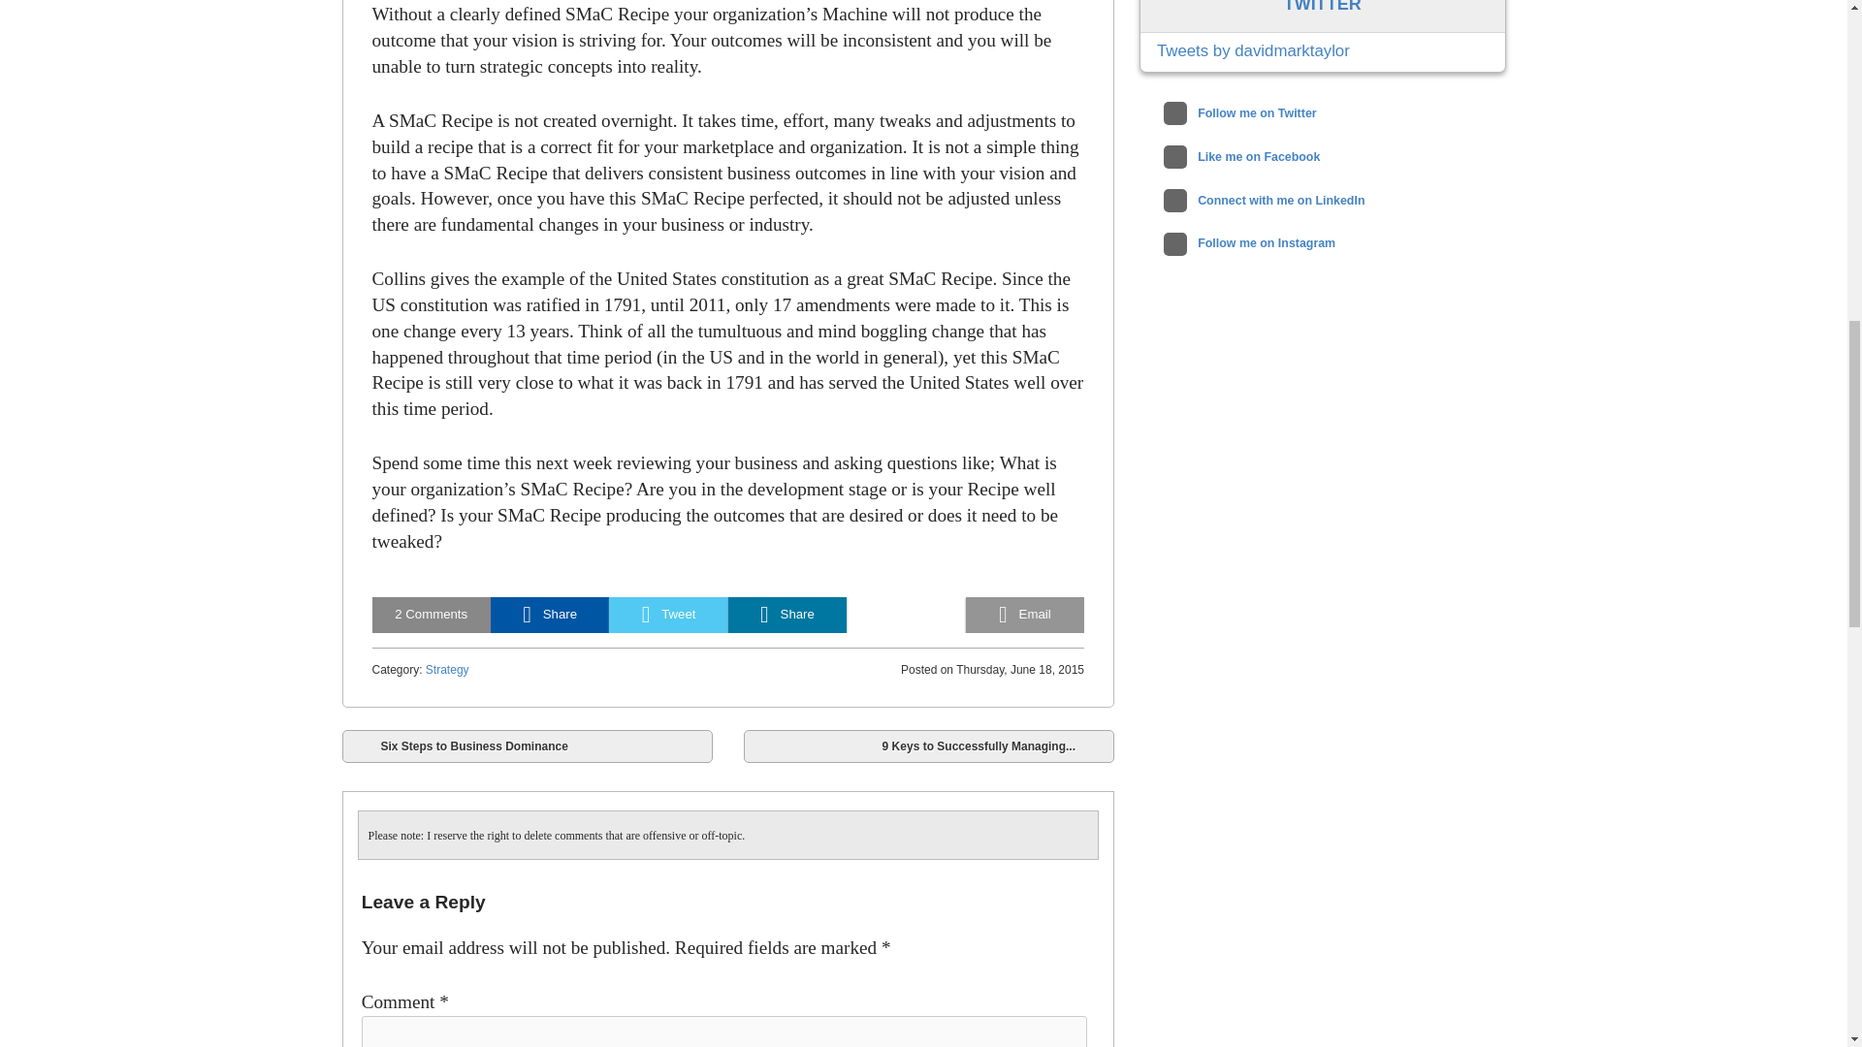  I want to click on Share, so click(549, 615).